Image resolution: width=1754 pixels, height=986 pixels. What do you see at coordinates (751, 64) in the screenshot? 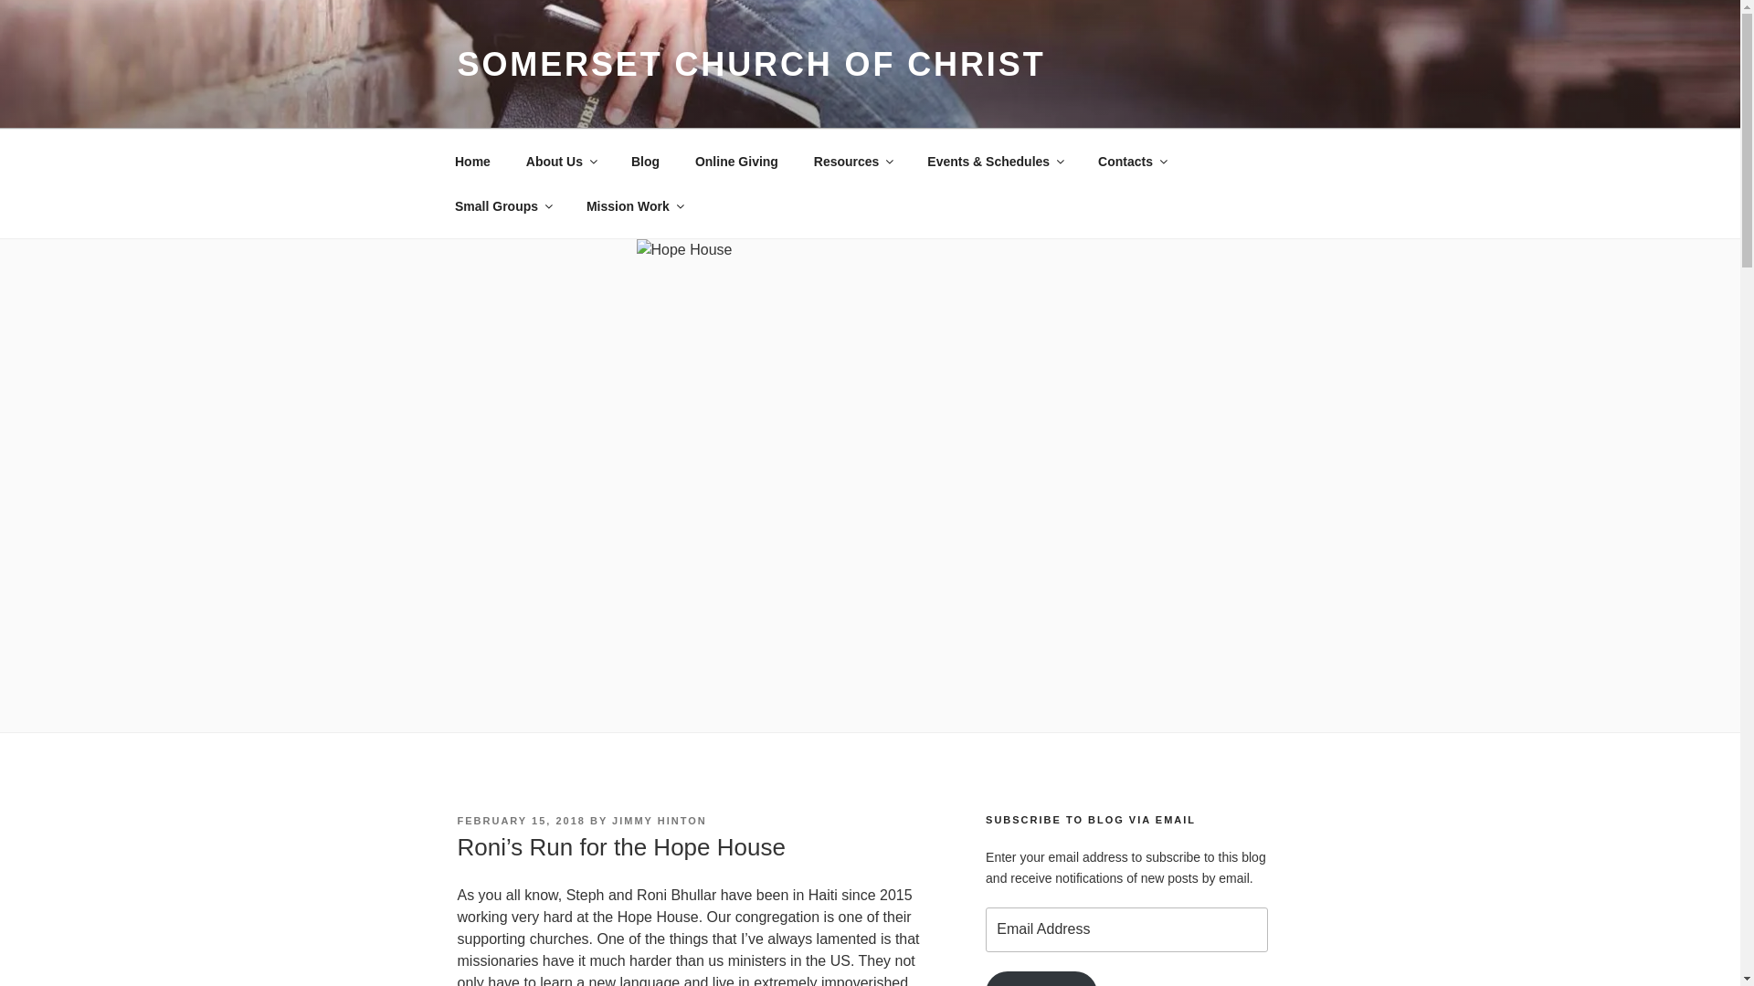
I see `SOMERSET CHURCH OF CHRIST` at bounding box center [751, 64].